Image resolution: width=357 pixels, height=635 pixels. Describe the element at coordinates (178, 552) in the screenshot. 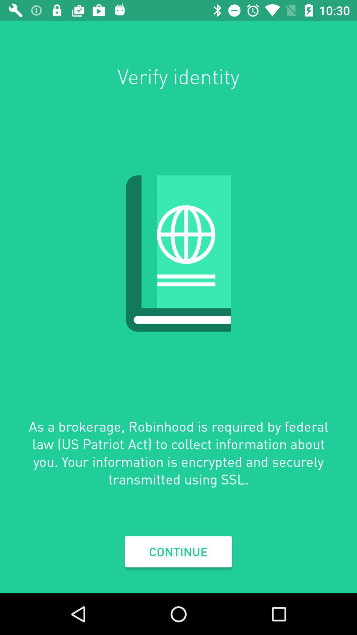

I see `select continue` at that location.